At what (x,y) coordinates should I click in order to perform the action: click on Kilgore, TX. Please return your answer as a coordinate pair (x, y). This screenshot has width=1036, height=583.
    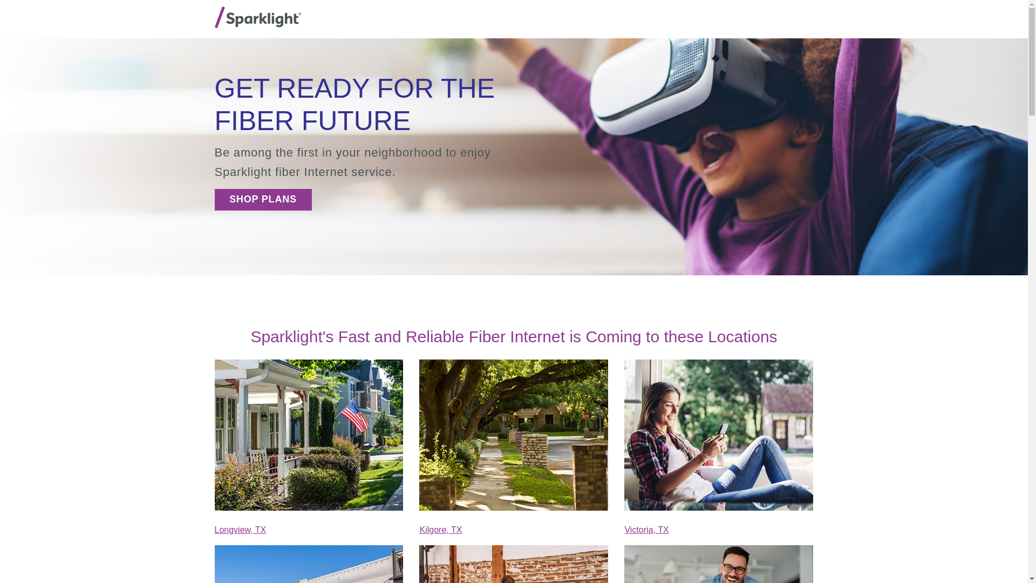
    Looking at the image, I should click on (440, 530).